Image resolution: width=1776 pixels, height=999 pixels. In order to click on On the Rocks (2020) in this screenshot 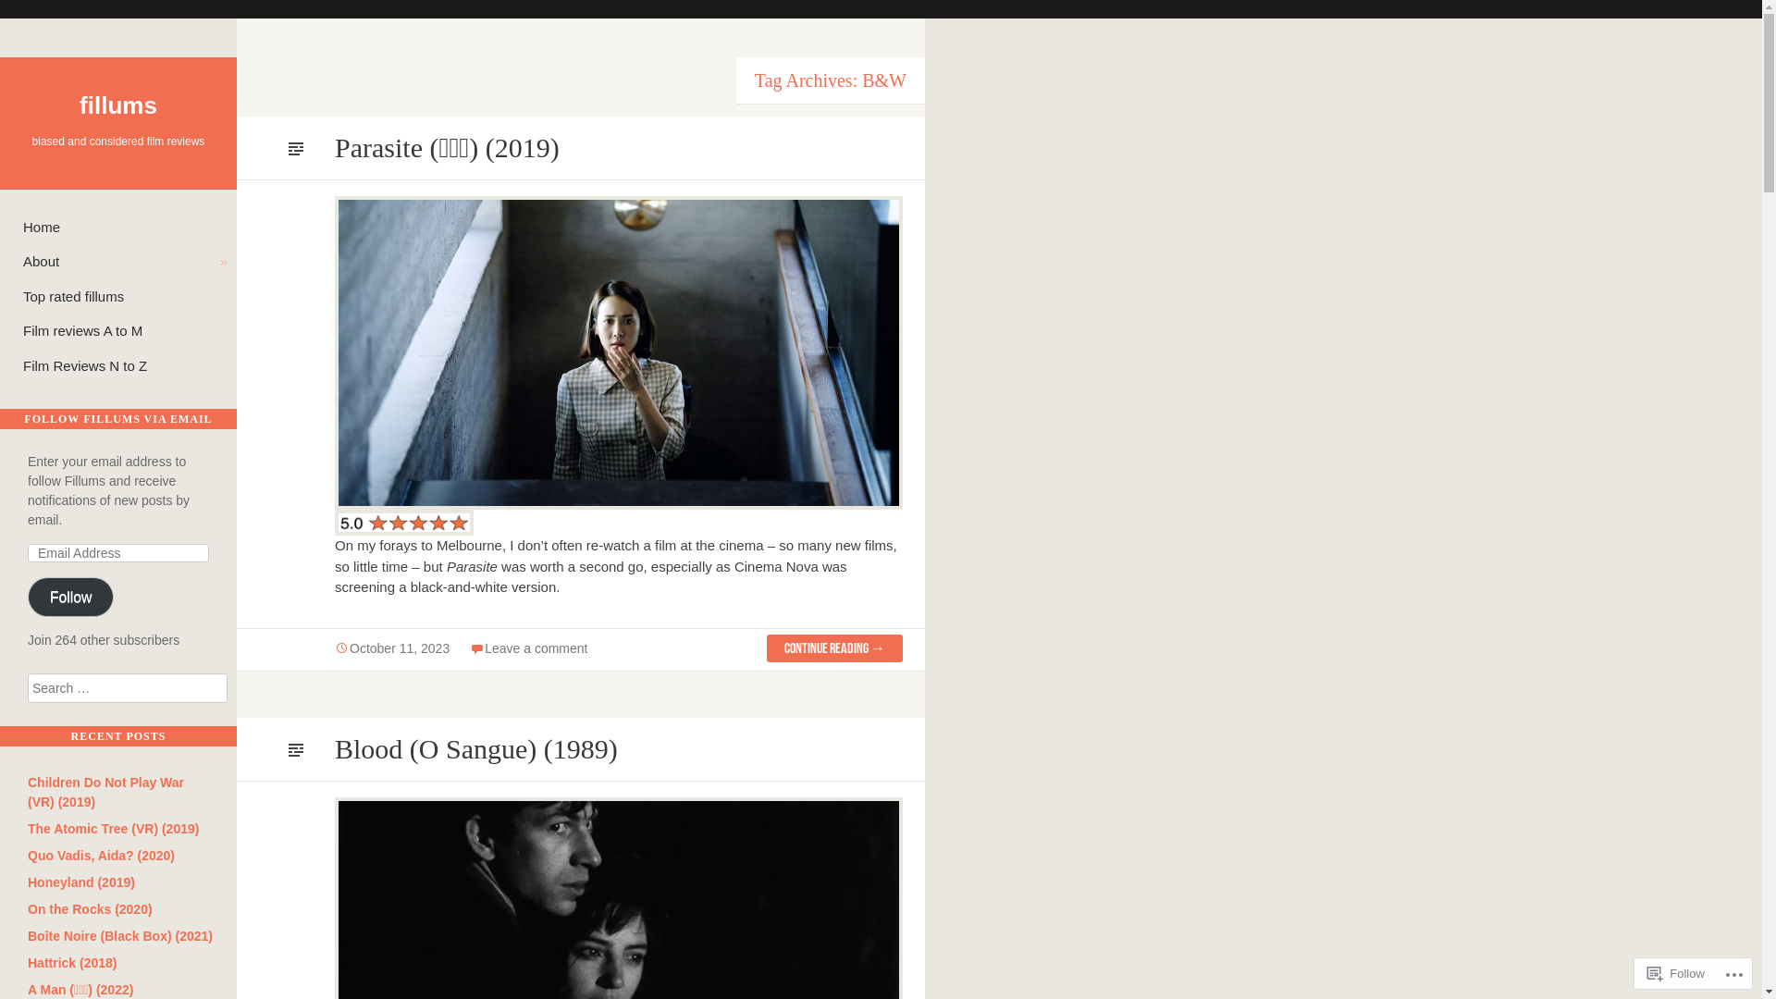, I will do `click(91, 909)`.